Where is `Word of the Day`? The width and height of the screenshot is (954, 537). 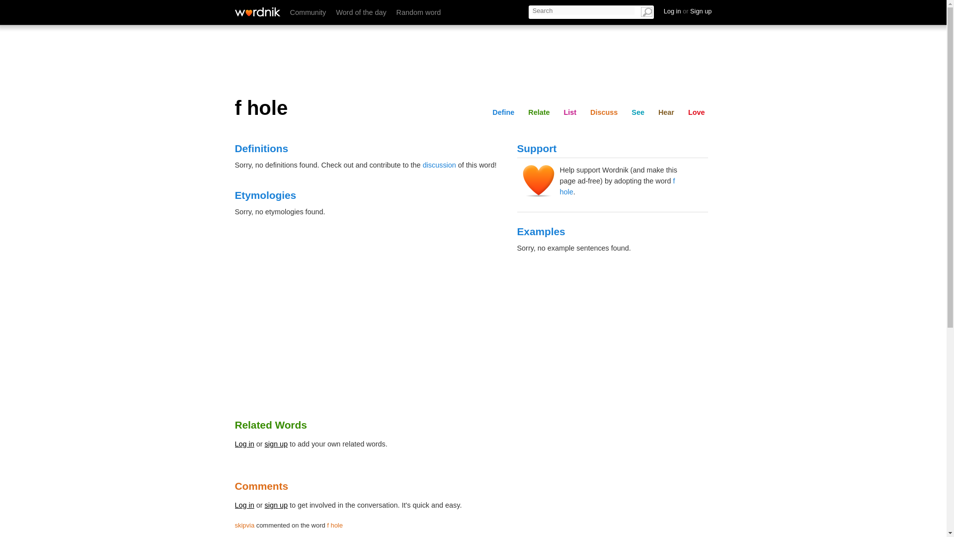
Word of the Day is located at coordinates (361, 12).